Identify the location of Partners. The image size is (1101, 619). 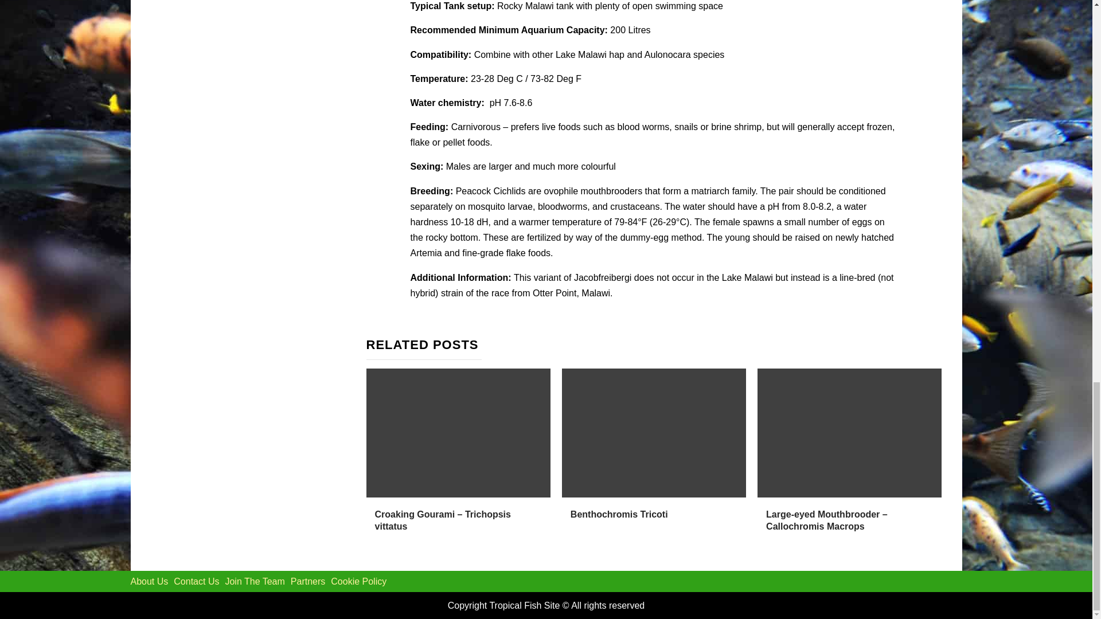
(307, 581).